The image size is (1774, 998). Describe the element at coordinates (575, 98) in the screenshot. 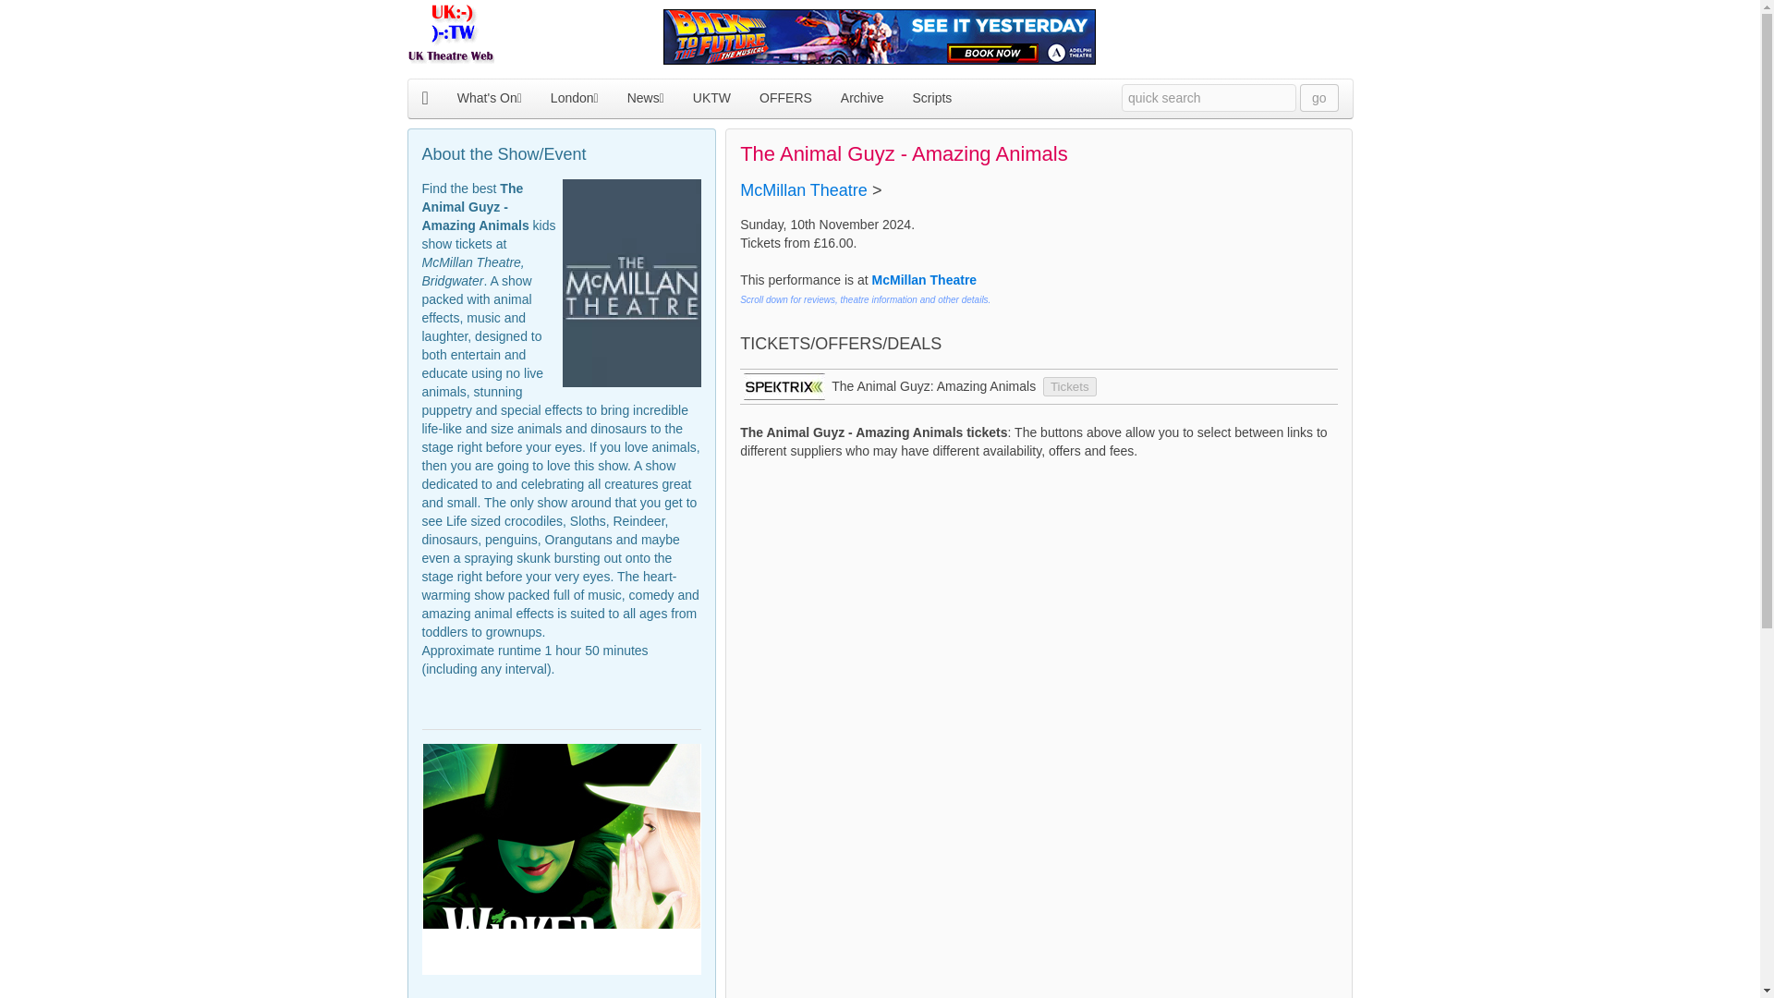

I see `London` at that location.